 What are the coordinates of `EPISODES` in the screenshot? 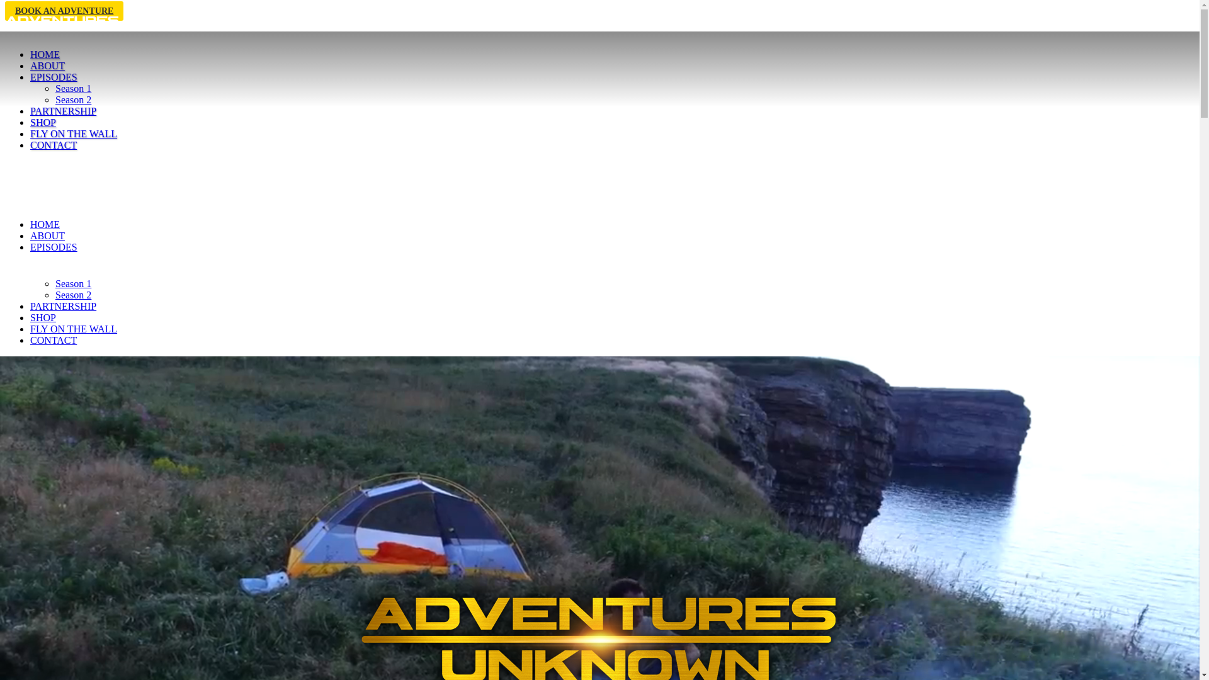 It's located at (54, 77).